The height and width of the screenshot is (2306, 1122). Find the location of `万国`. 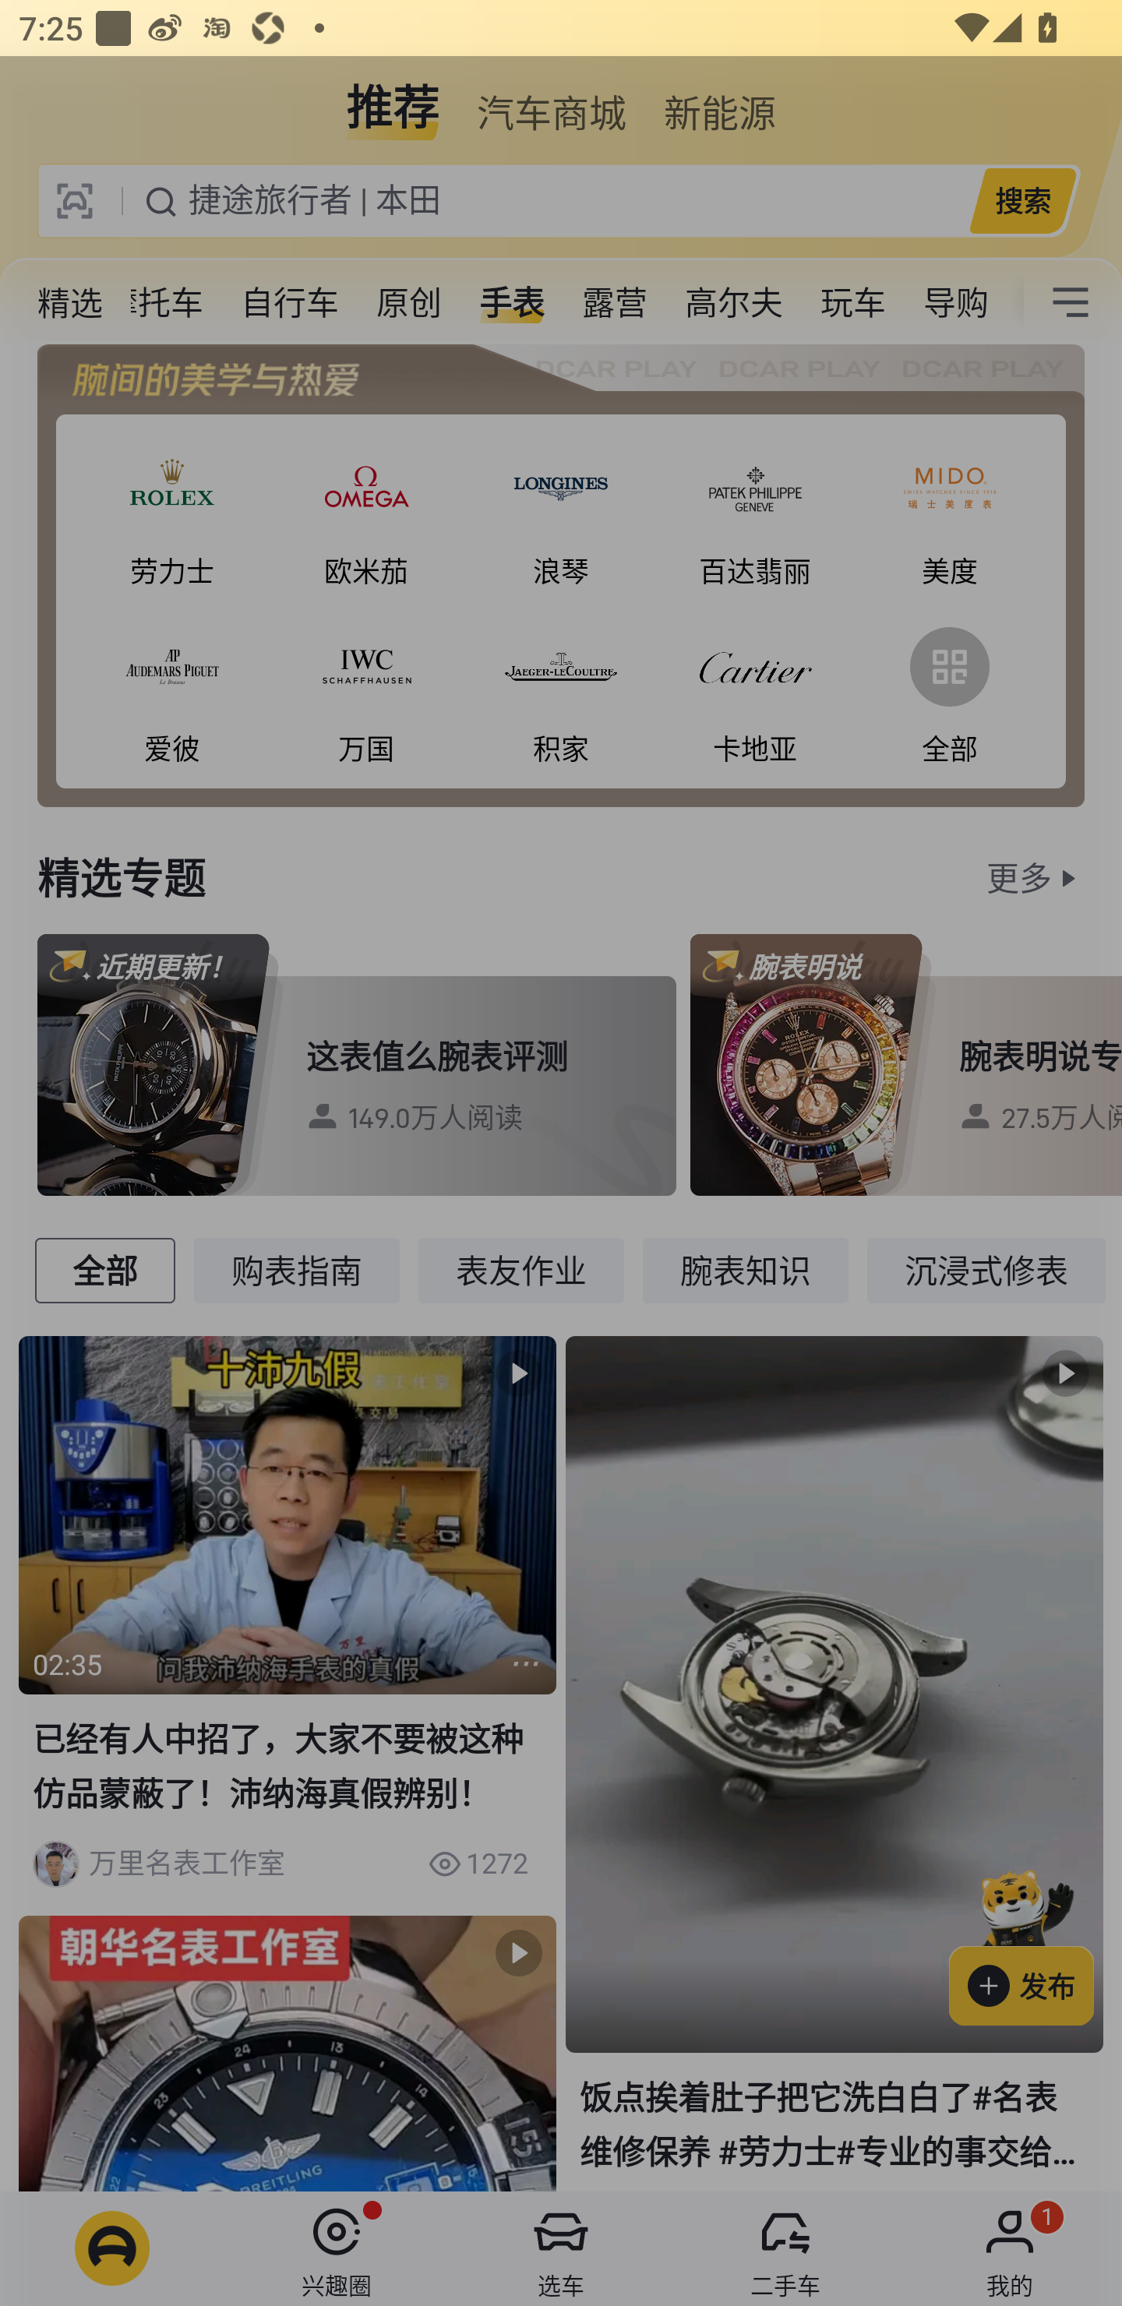

万国 is located at coordinates (366, 690).